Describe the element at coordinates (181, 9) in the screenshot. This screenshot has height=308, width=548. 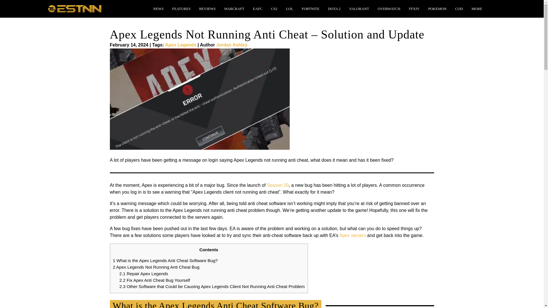
I see `FEATURES` at that location.